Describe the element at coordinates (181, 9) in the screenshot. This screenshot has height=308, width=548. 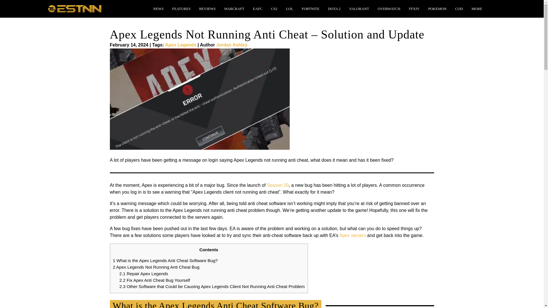
I see `FEATURES` at that location.